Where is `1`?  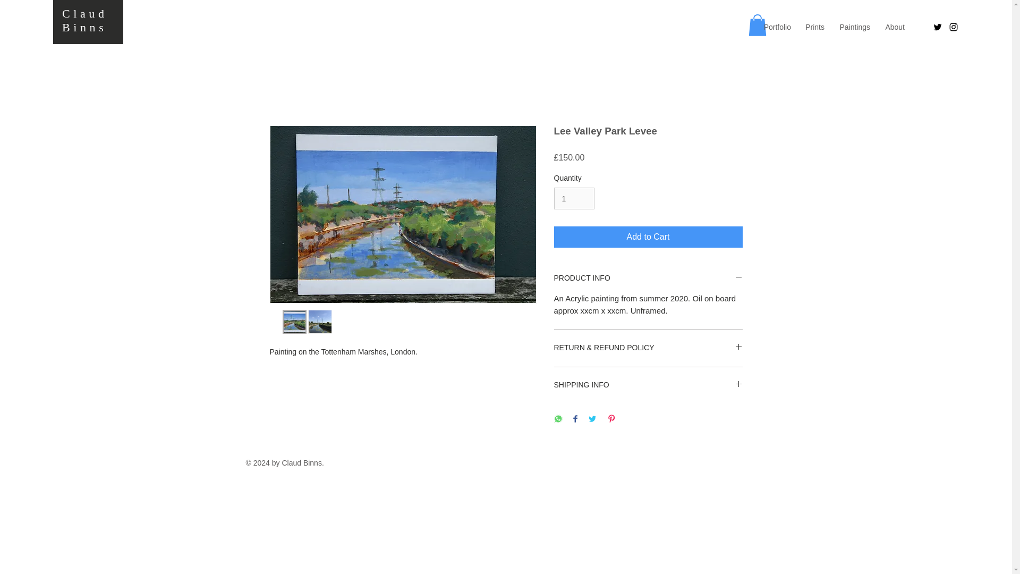
1 is located at coordinates (574, 199).